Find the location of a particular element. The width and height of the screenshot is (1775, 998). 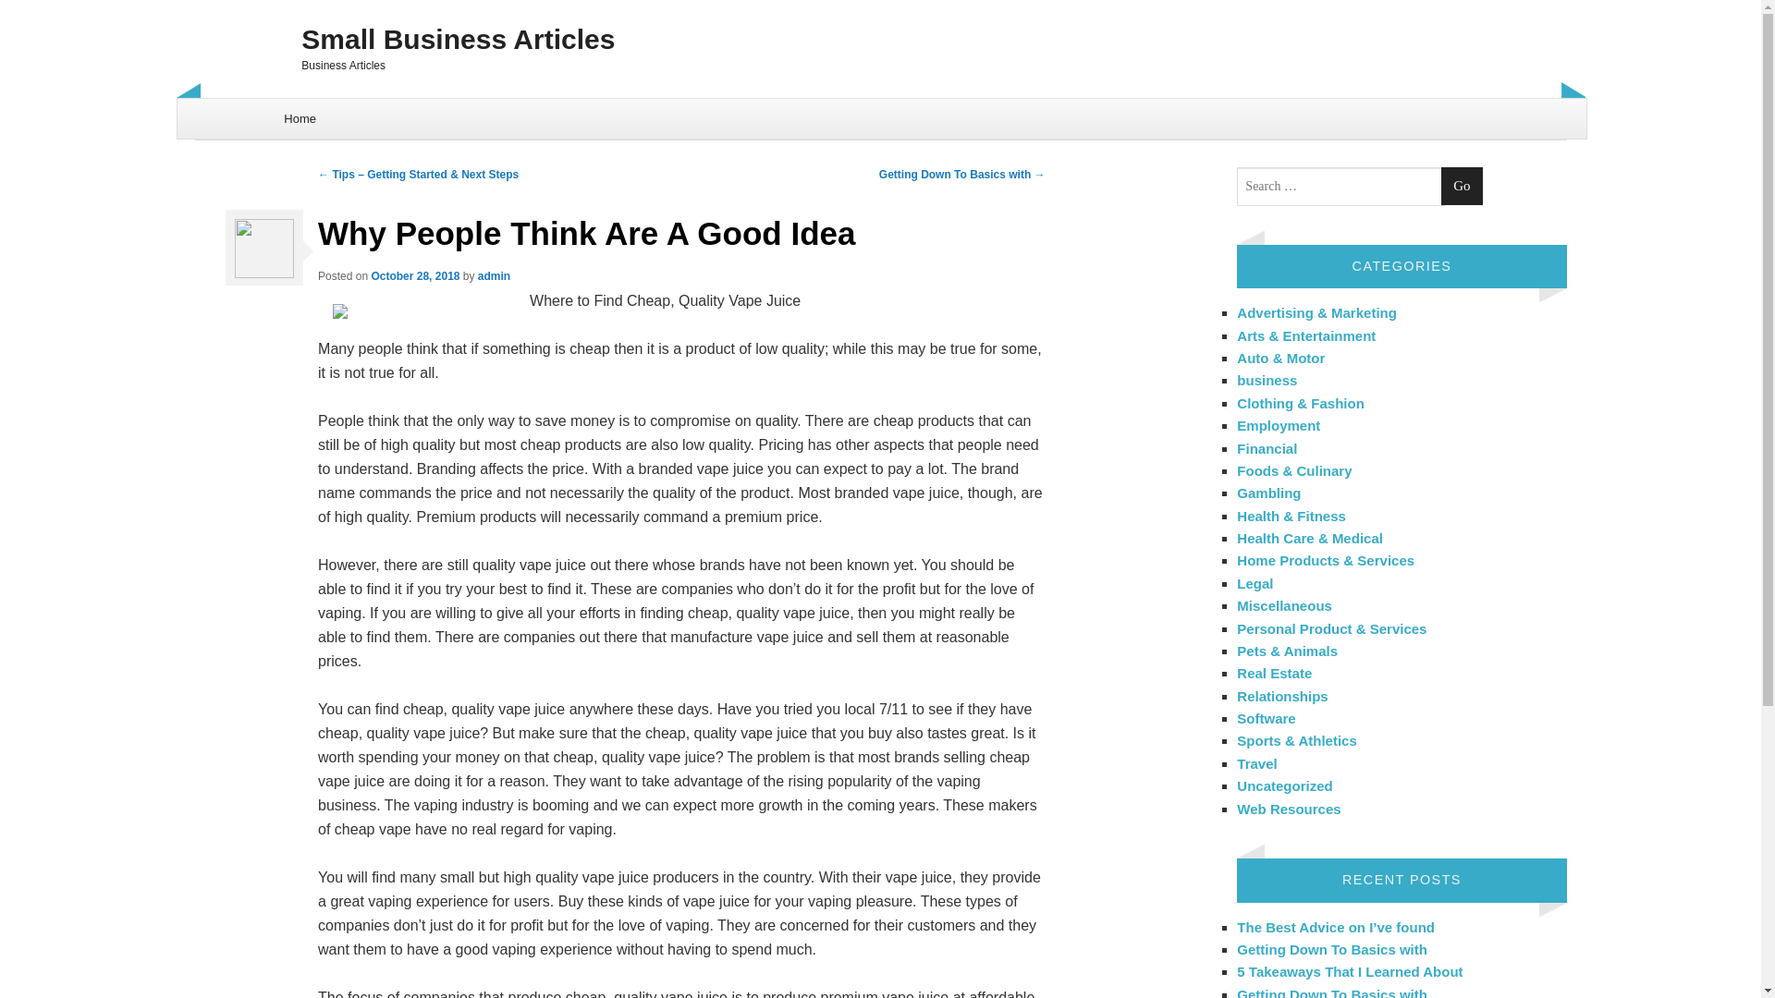

Getting Down To Basics with is located at coordinates (1331, 949).